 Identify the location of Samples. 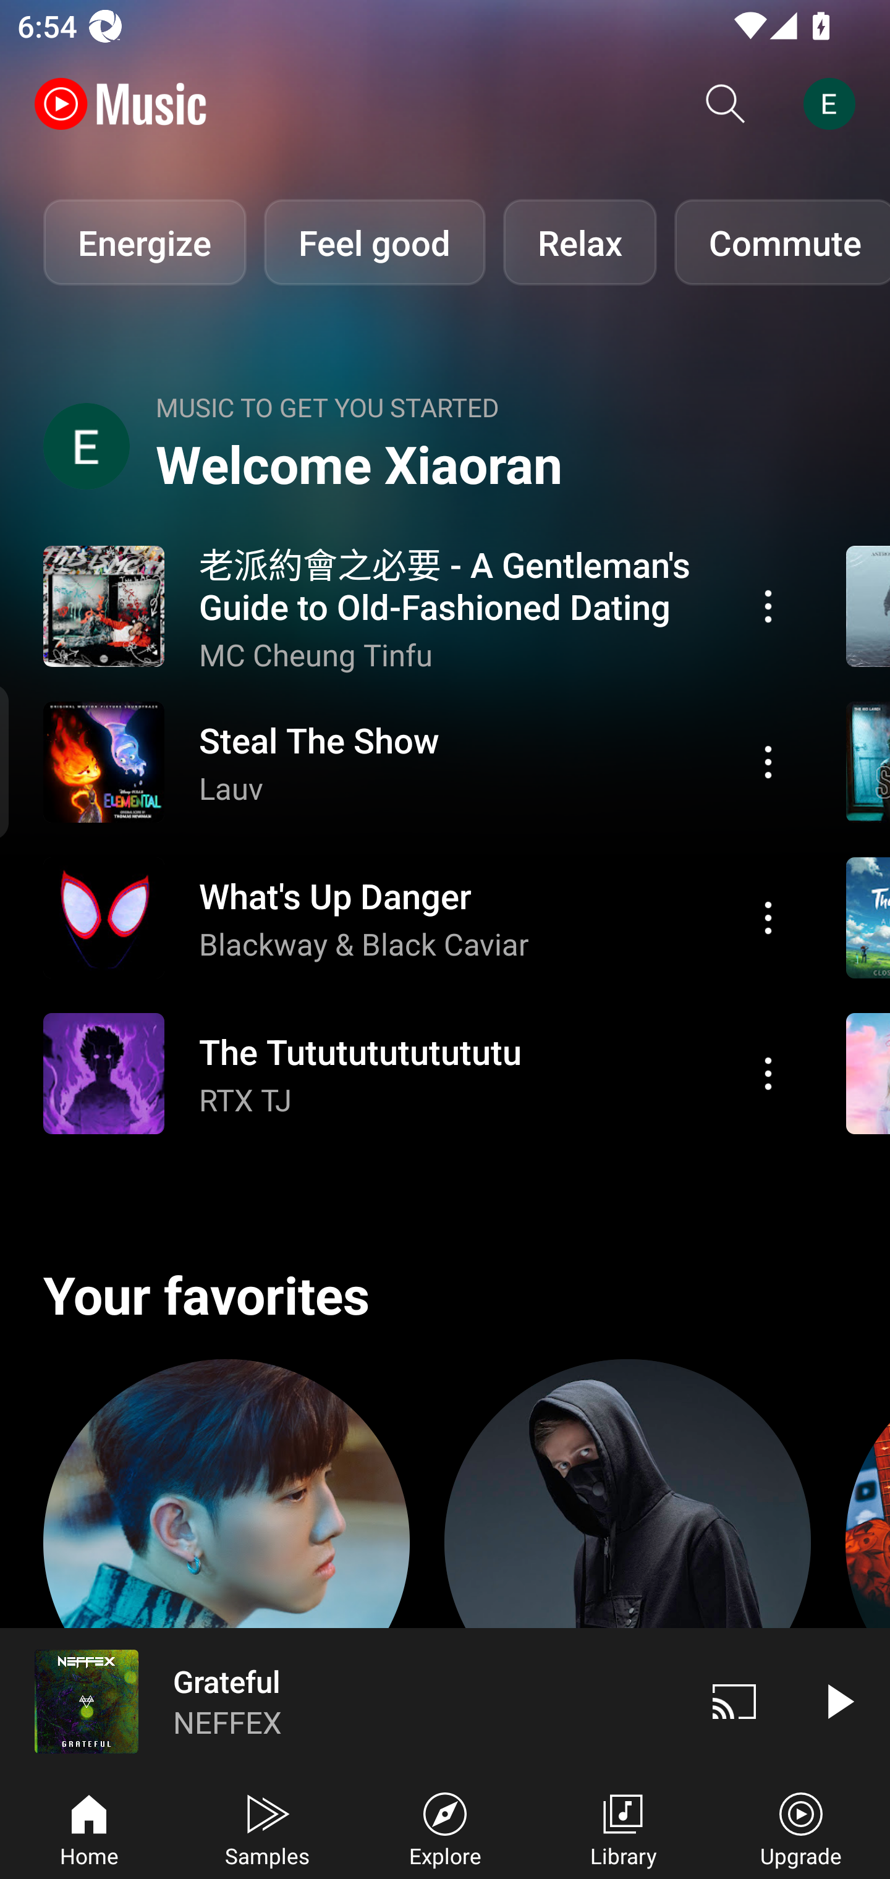
(267, 1827).